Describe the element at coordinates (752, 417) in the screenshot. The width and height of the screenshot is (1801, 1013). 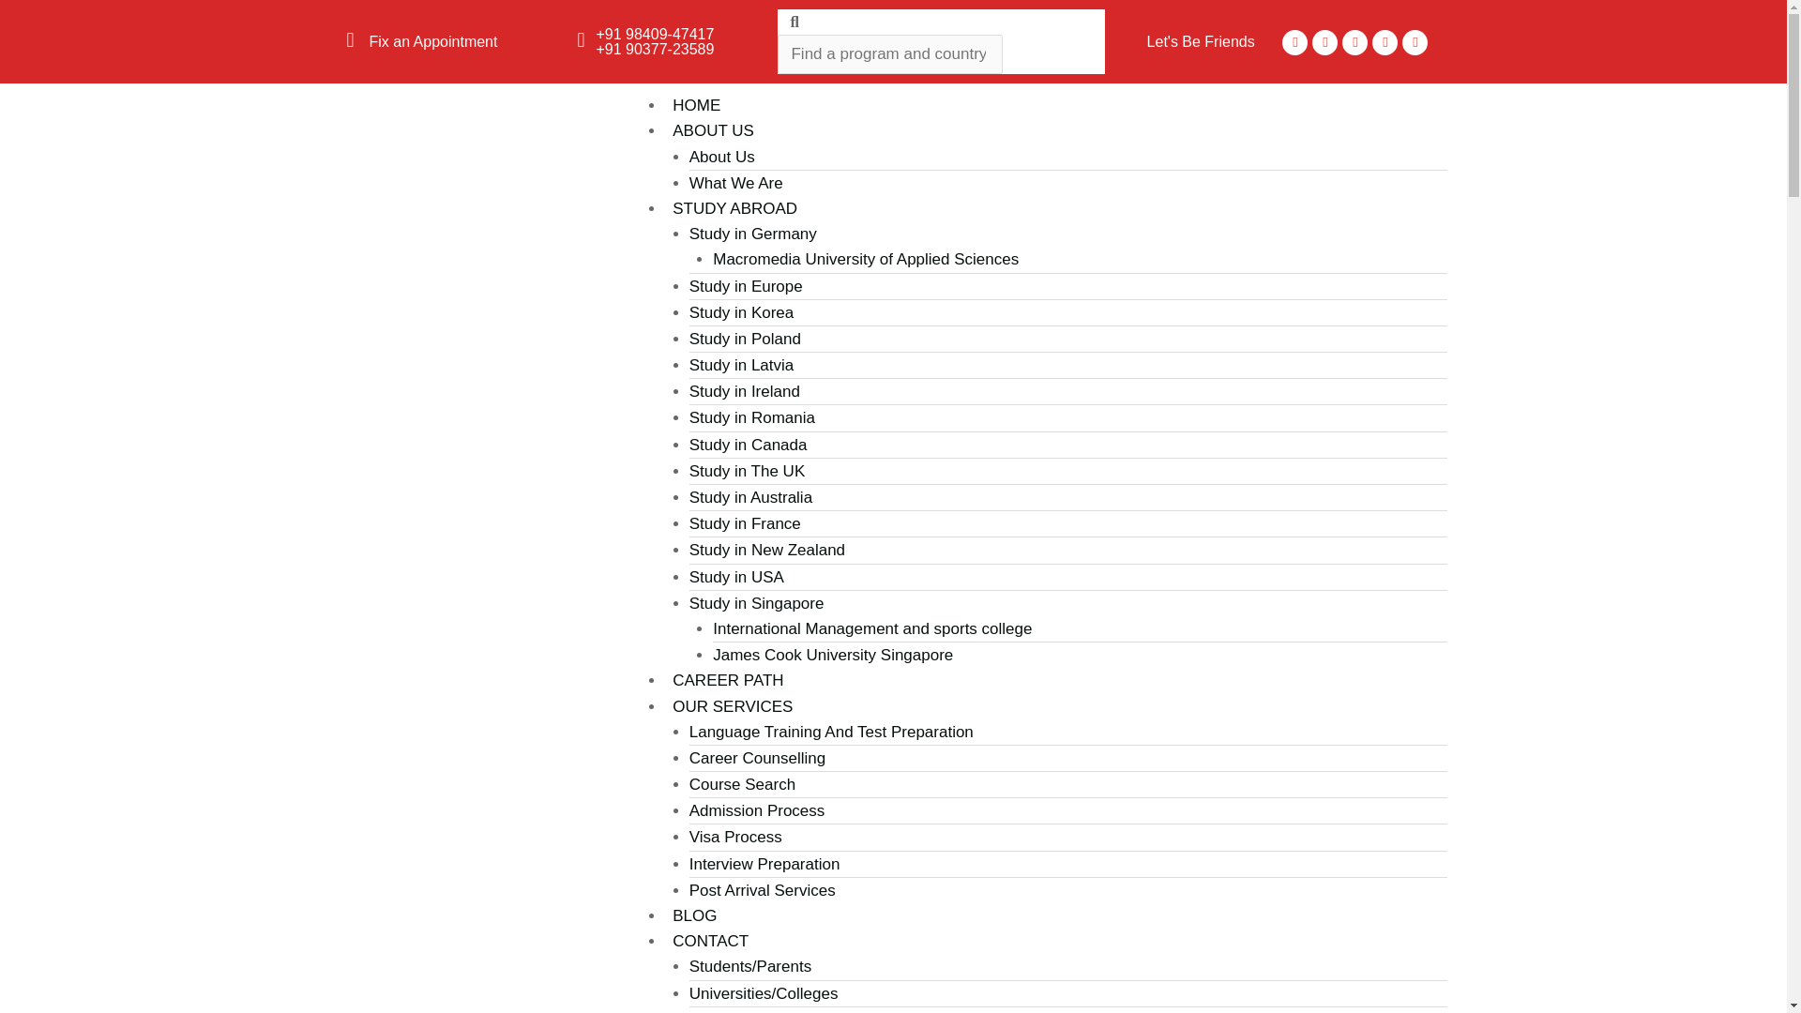
I see `Study in Romania` at that location.